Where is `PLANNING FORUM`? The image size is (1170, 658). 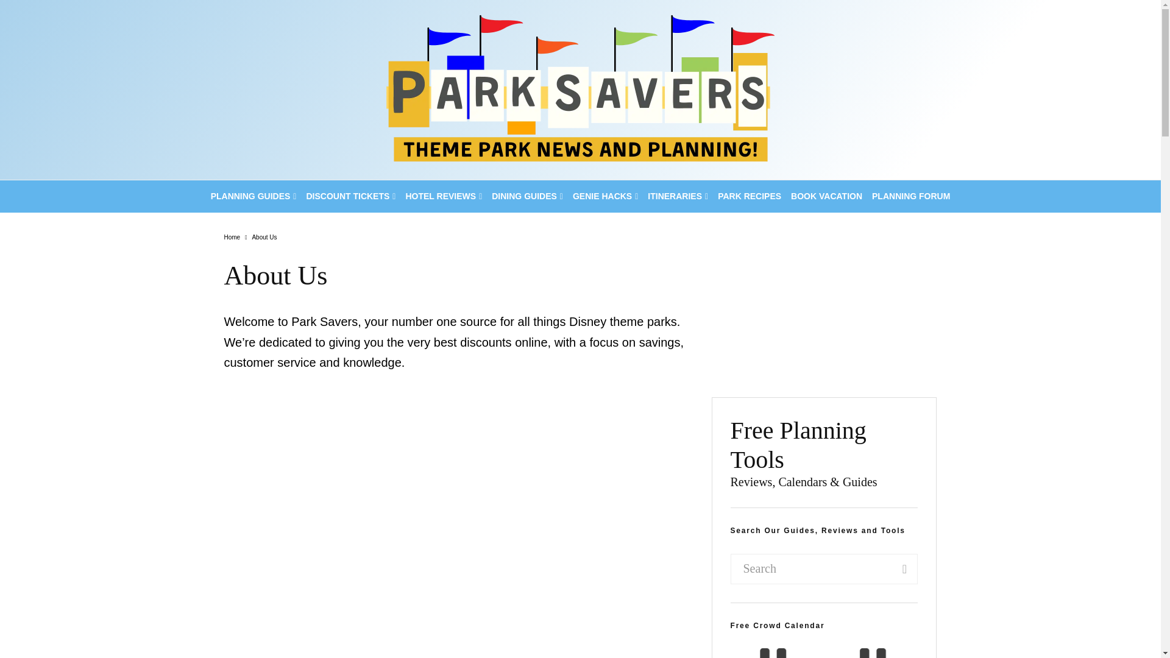
PLANNING FORUM is located at coordinates (910, 196).